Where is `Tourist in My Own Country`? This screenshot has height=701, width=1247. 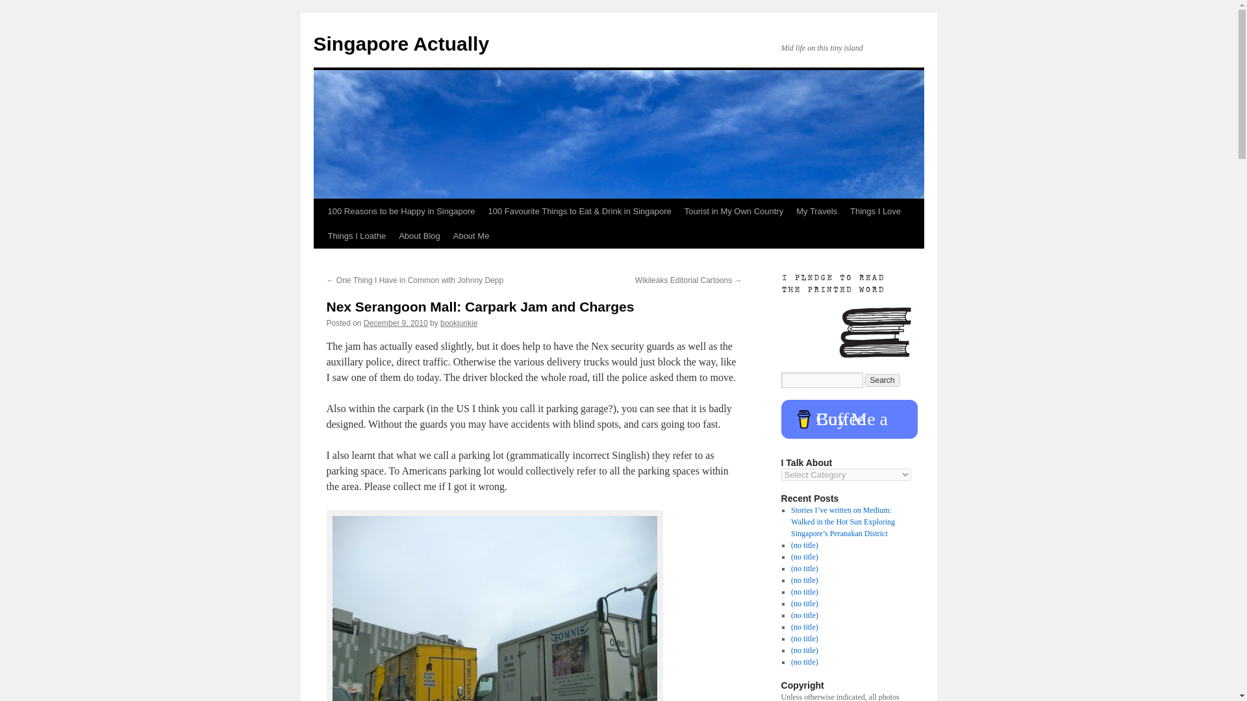 Tourist in My Own Country is located at coordinates (734, 211).